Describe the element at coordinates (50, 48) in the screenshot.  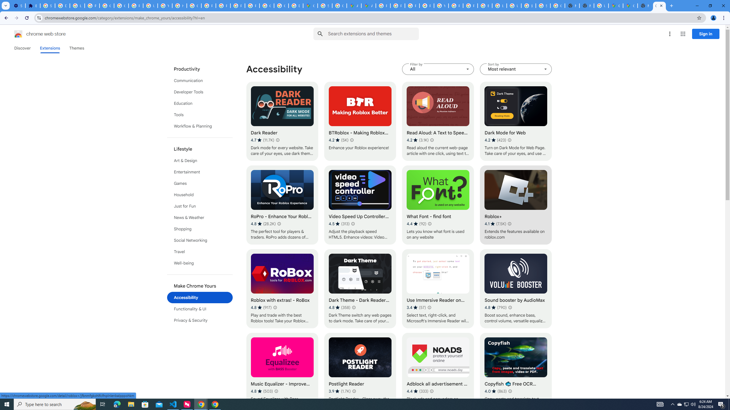
I see `Extensions` at that location.